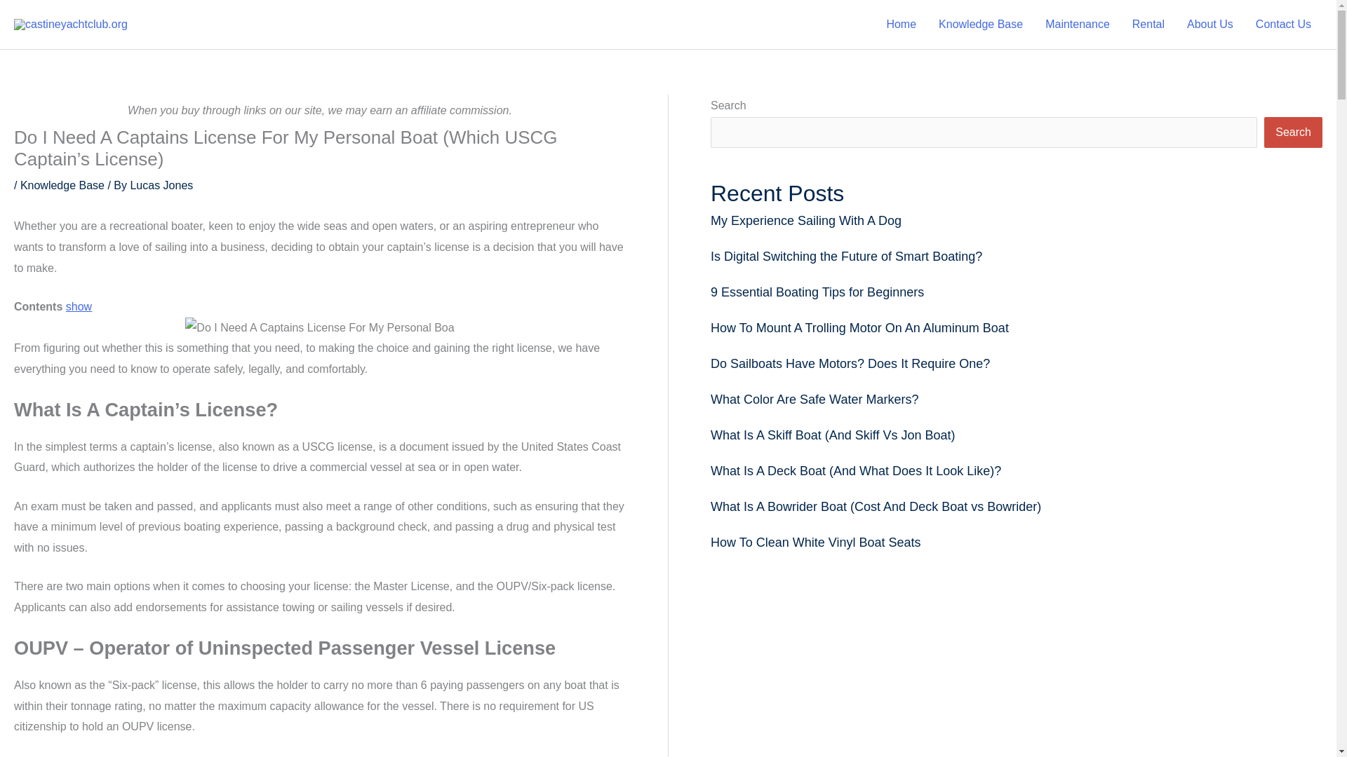 The height and width of the screenshot is (757, 1347). What do you see at coordinates (1284, 25) in the screenshot?
I see `Contact Us` at bounding box center [1284, 25].